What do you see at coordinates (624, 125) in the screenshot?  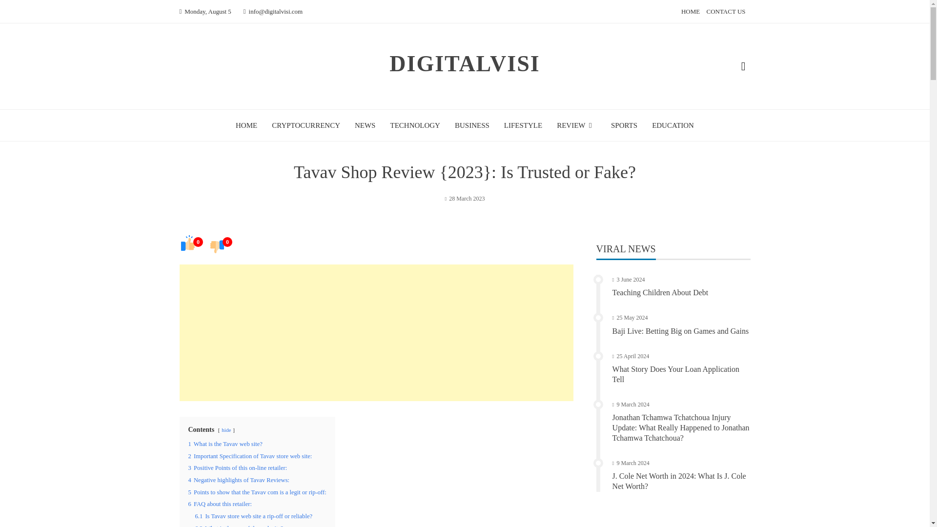 I see `SPORTS` at bounding box center [624, 125].